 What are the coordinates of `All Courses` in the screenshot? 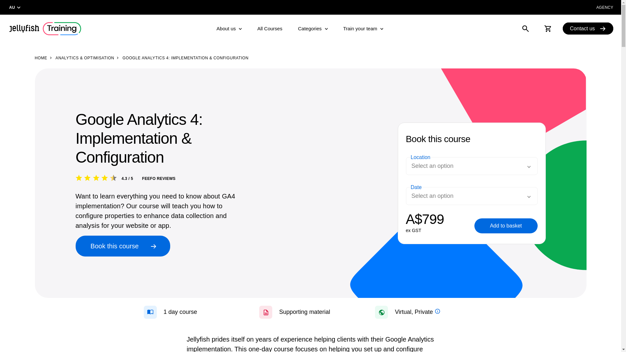 It's located at (299, 29).